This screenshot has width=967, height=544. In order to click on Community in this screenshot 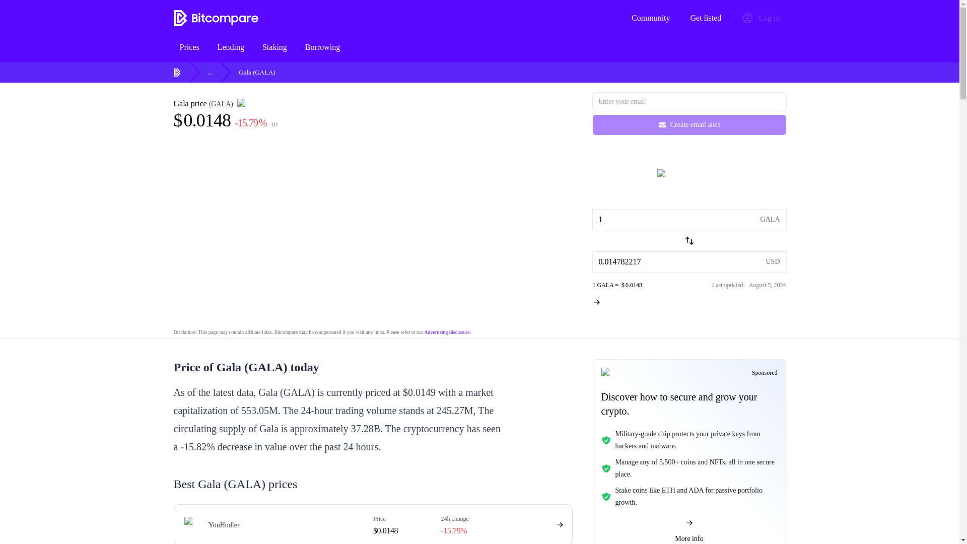, I will do `click(231, 47)`.